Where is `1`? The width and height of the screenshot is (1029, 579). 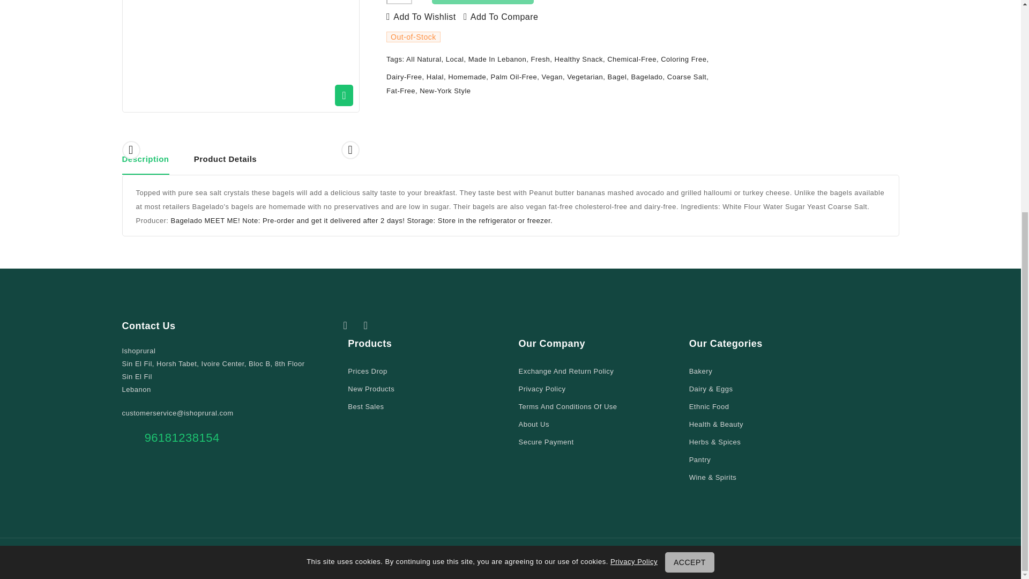 1 is located at coordinates (399, 2).